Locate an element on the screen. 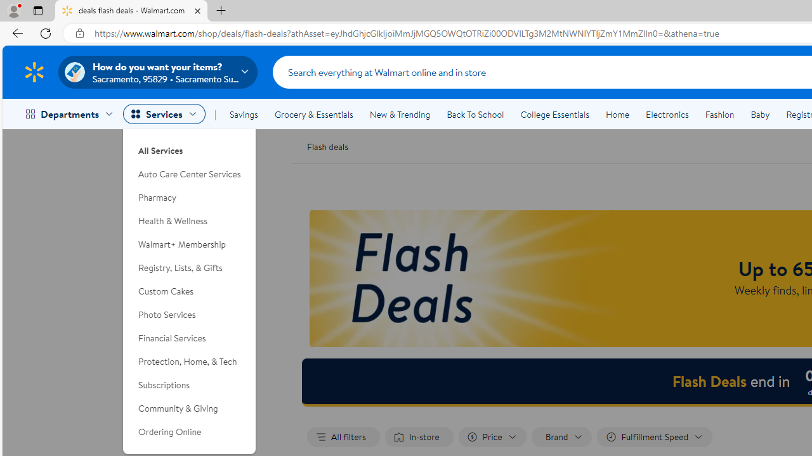 This screenshot has width=812, height=456. Custom Cakes is located at coordinates (190, 291).